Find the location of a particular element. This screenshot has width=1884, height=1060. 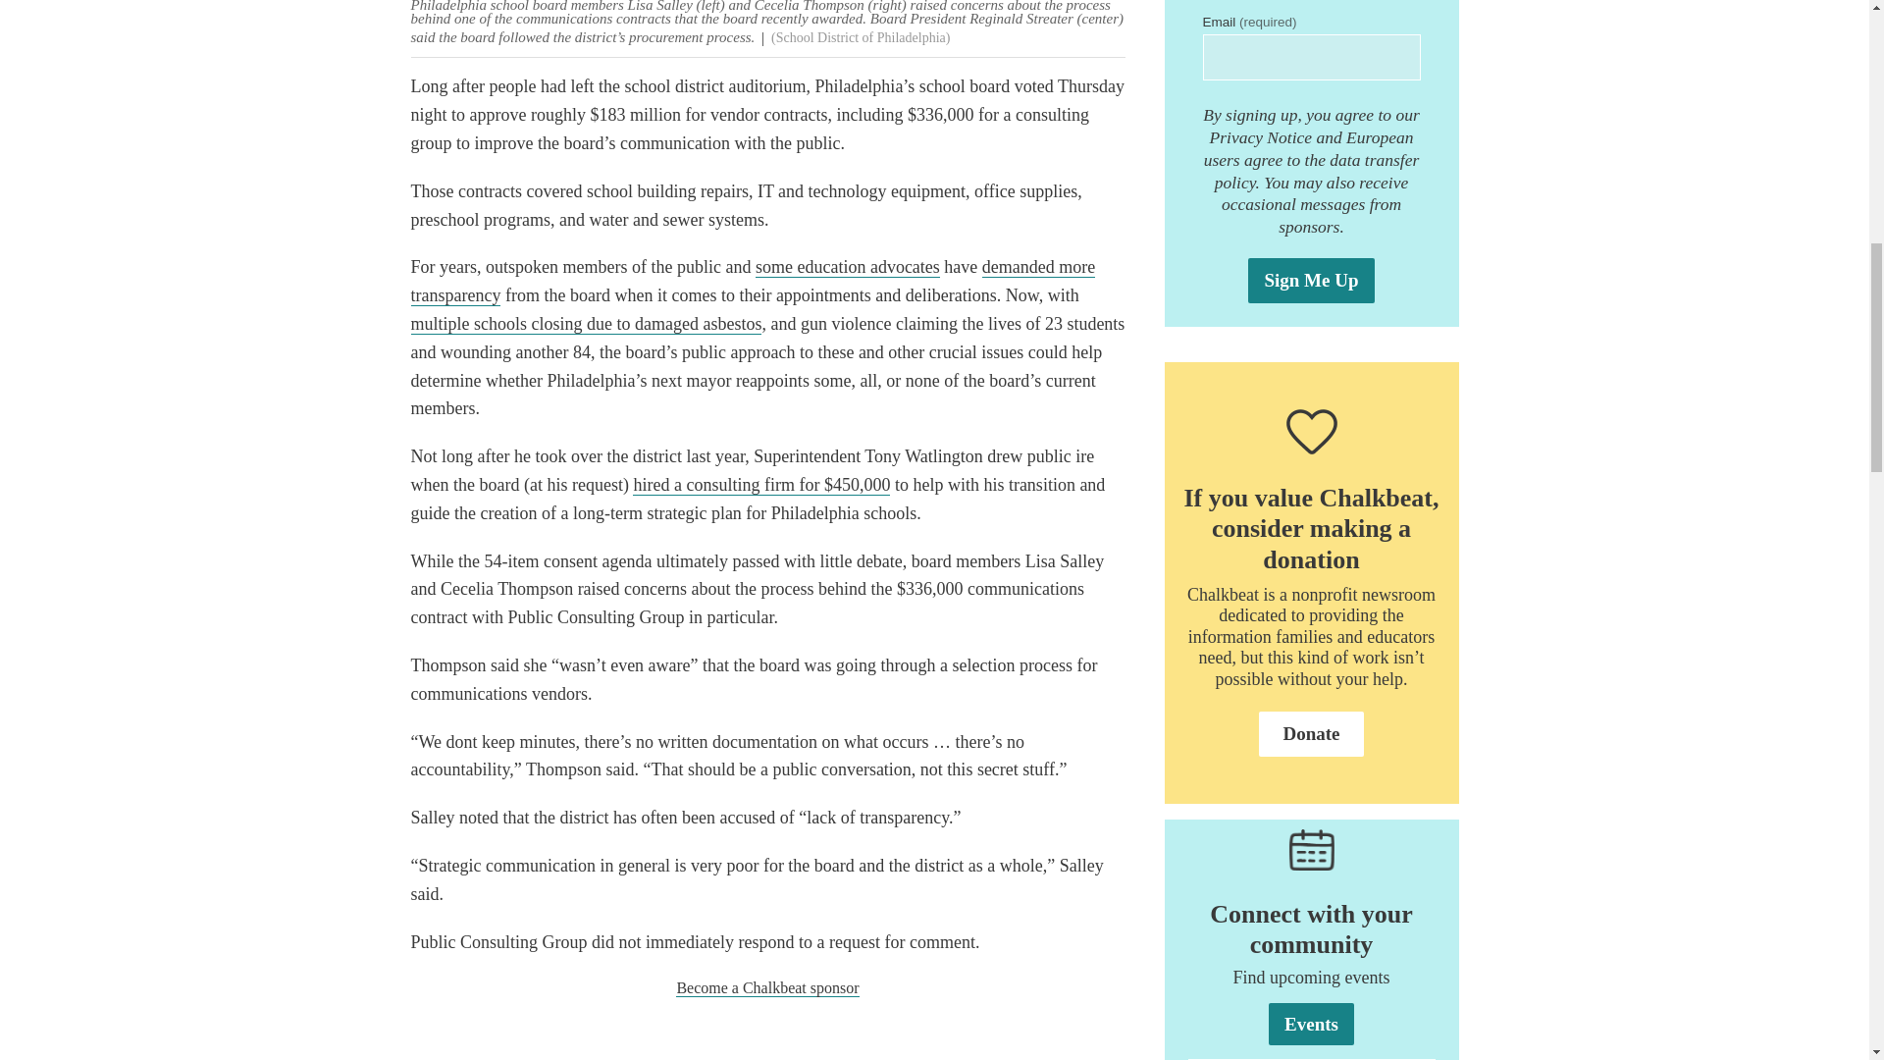

demanded more transparency is located at coordinates (752, 282).